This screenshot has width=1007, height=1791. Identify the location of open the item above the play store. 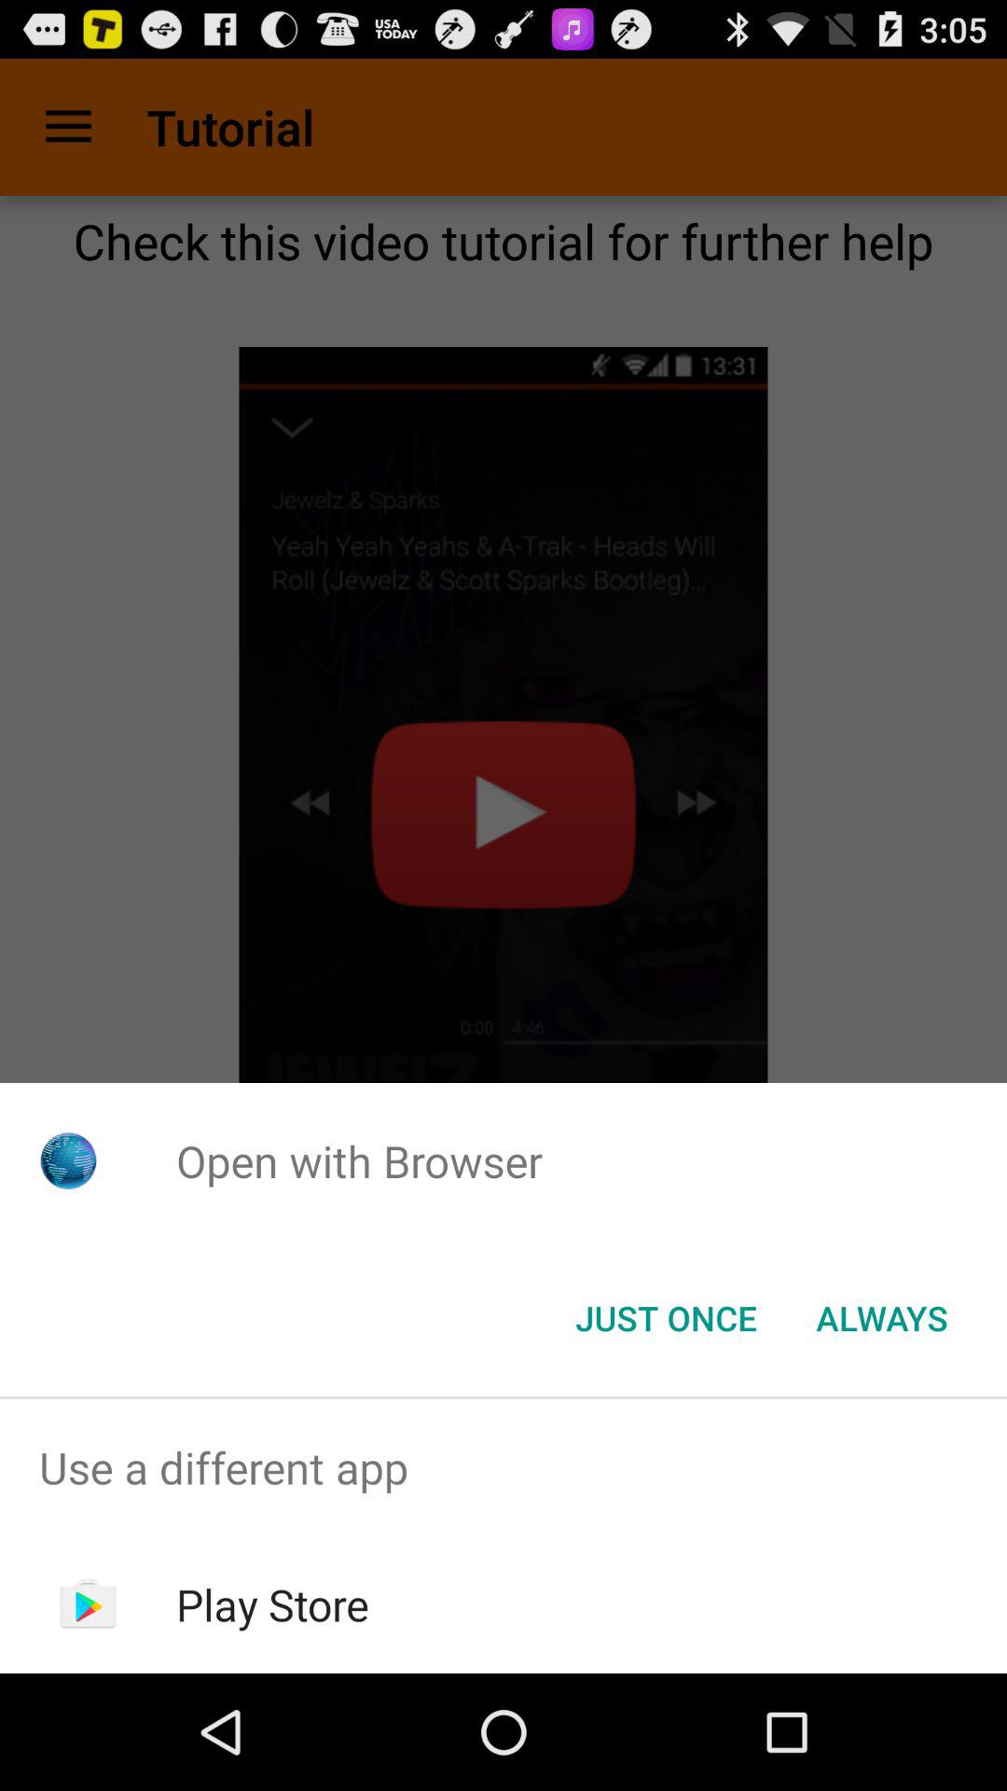
(504, 1468).